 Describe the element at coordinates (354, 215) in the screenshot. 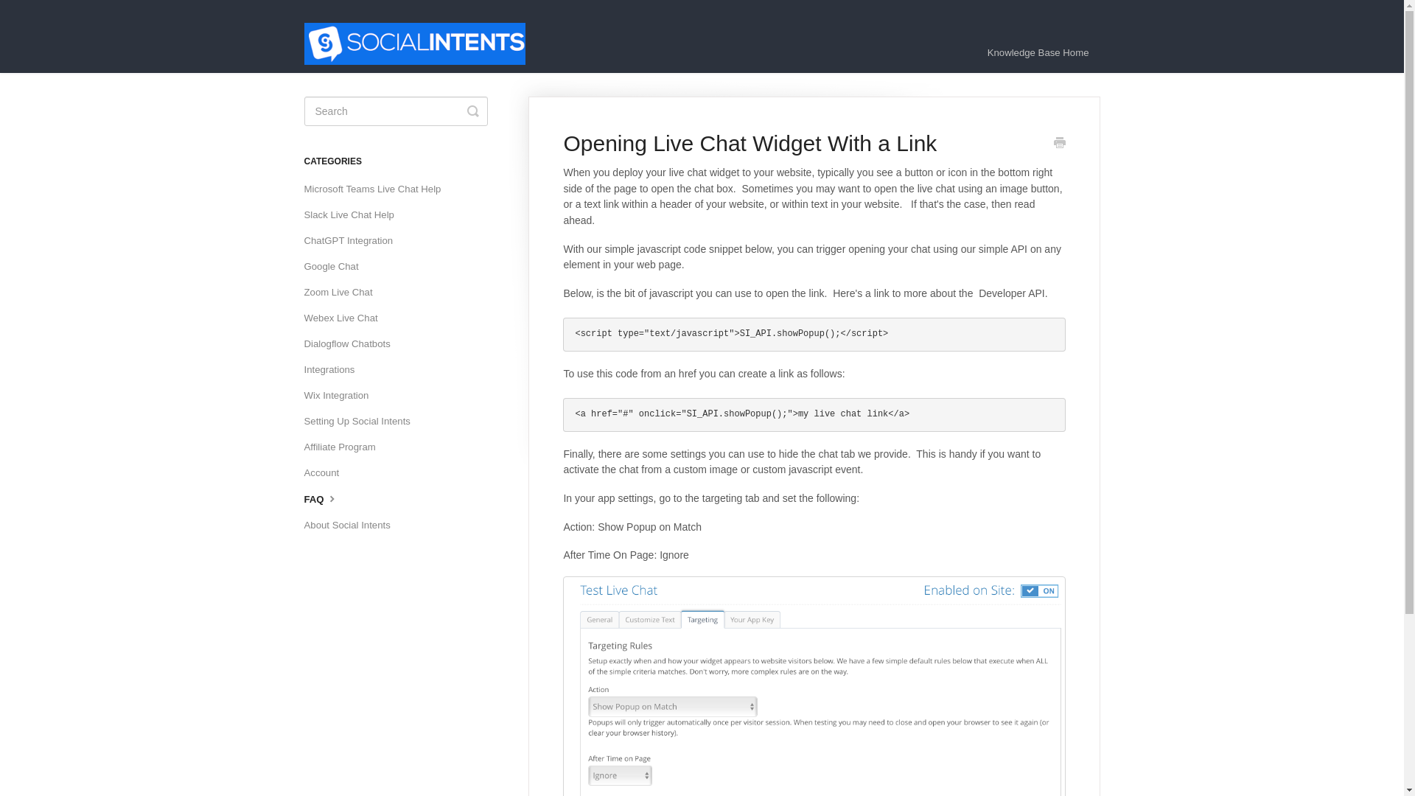

I see `Slack Live Chat Help` at that location.